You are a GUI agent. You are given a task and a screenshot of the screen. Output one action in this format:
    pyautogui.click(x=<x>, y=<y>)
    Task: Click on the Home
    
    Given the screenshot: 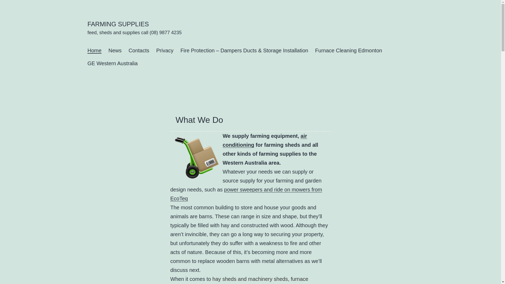 What is the action you would take?
    pyautogui.click(x=94, y=50)
    